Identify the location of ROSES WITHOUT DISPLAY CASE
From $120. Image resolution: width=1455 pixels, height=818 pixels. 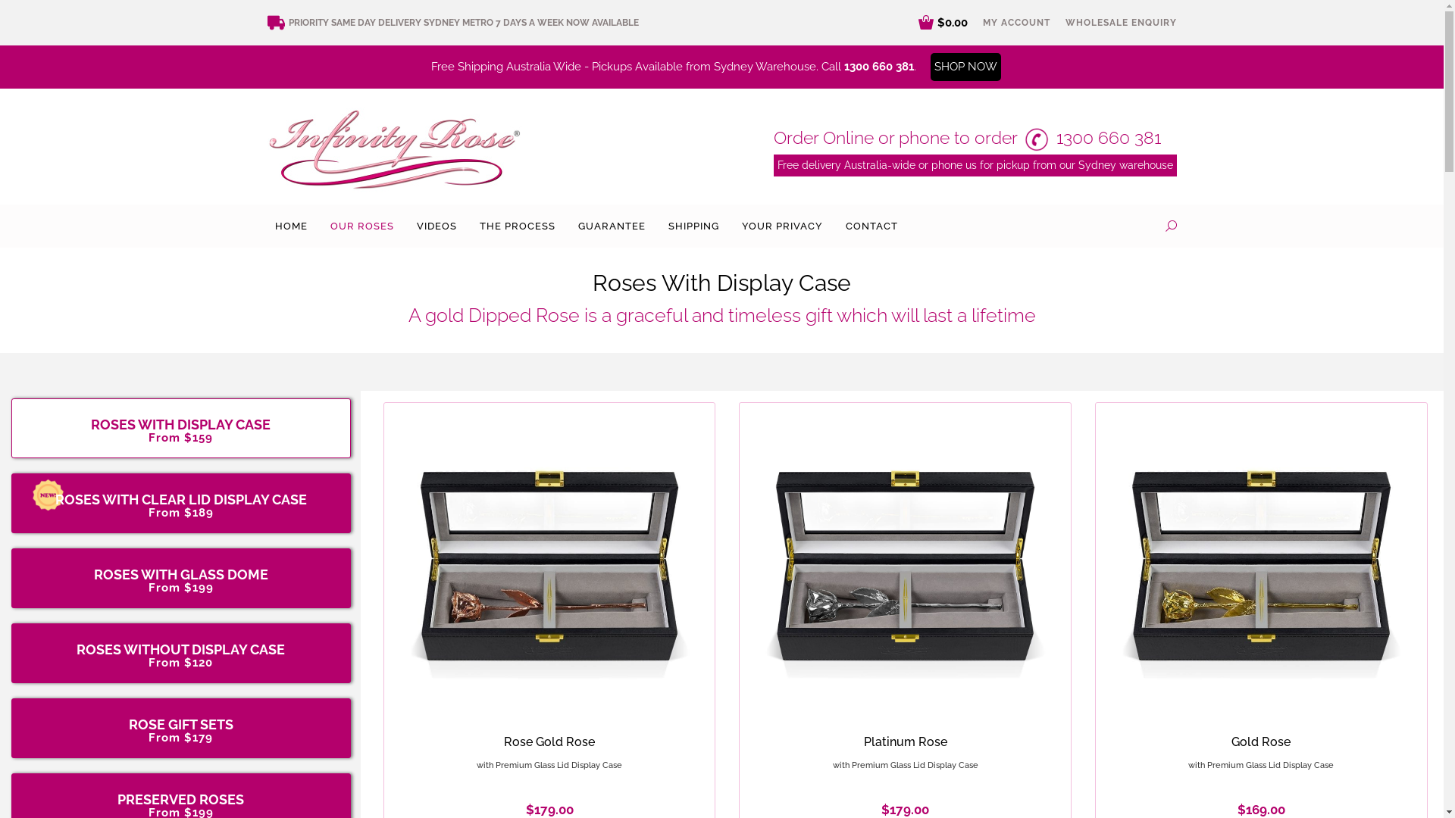
(181, 650).